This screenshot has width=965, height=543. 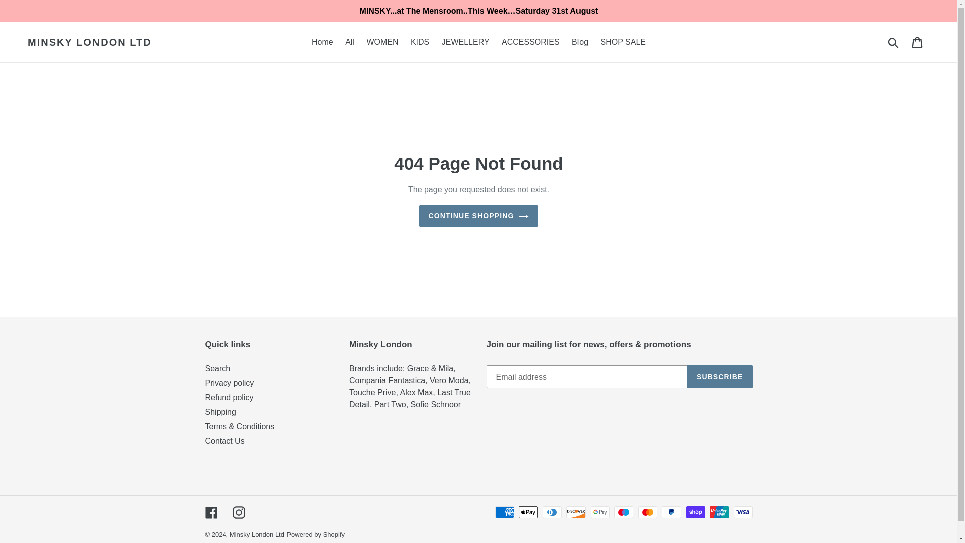 I want to click on All, so click(x=350, y=42).